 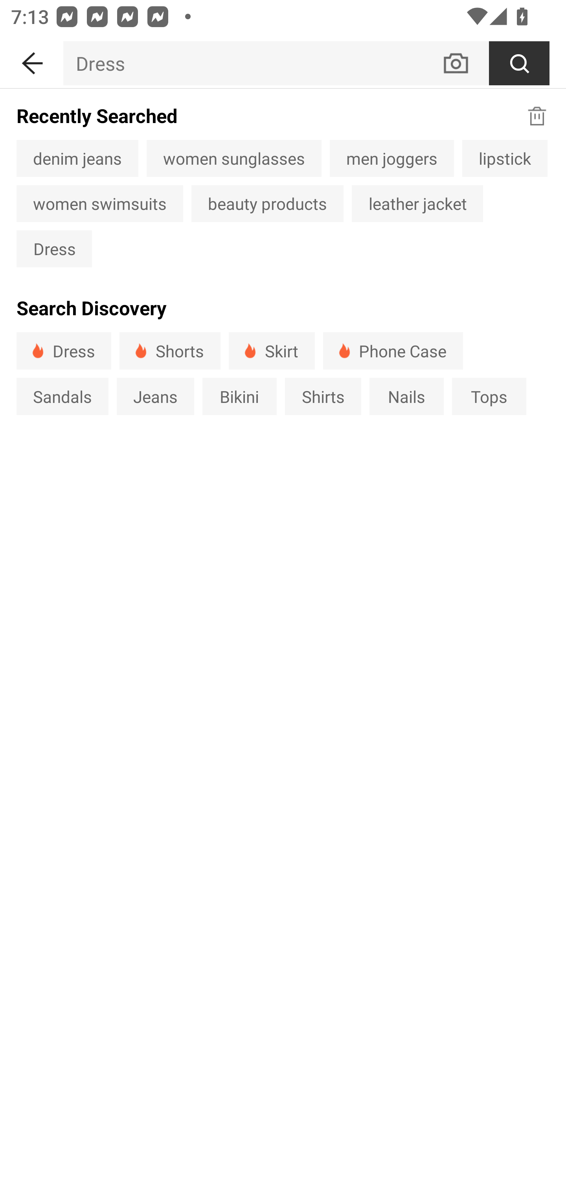 What do you see at coordinates (323, 396) in the screenshot?
I see `Shirts` at bounding box center [323, 396].